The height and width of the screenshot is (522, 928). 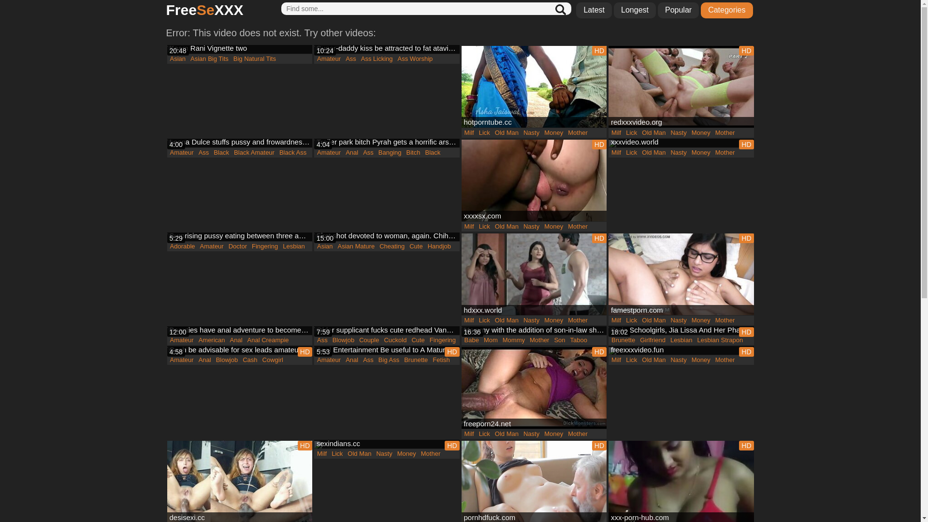 I want to click on First shot devoted to woman, again. Chihiro Hanamura
15:00, so click(x=387, y=237).